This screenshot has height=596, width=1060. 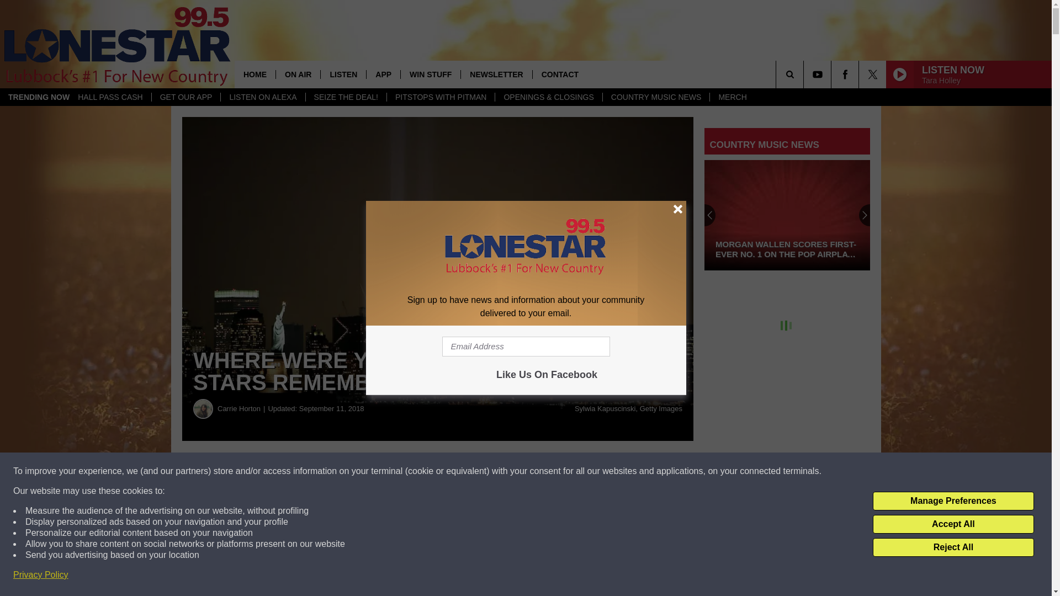 I want to click on APP, so click(x=383, y=74).